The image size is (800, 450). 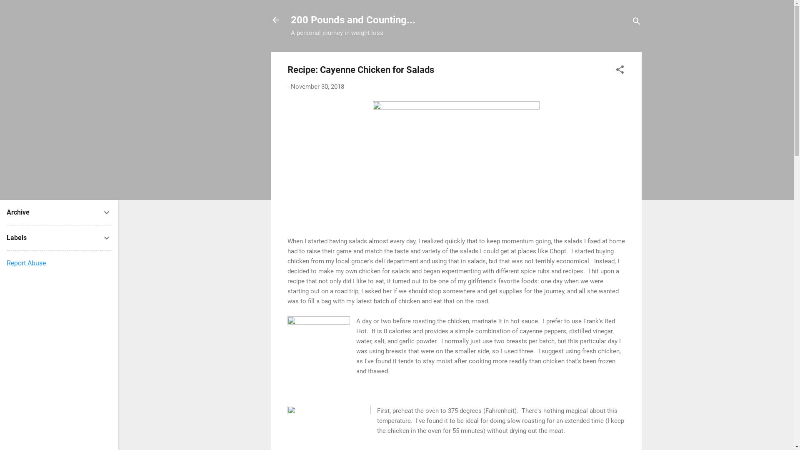 What do you see at coordinates (317, 87) in the screenshot?
I see `November 30, 2018` at bounding box center [317, 87].